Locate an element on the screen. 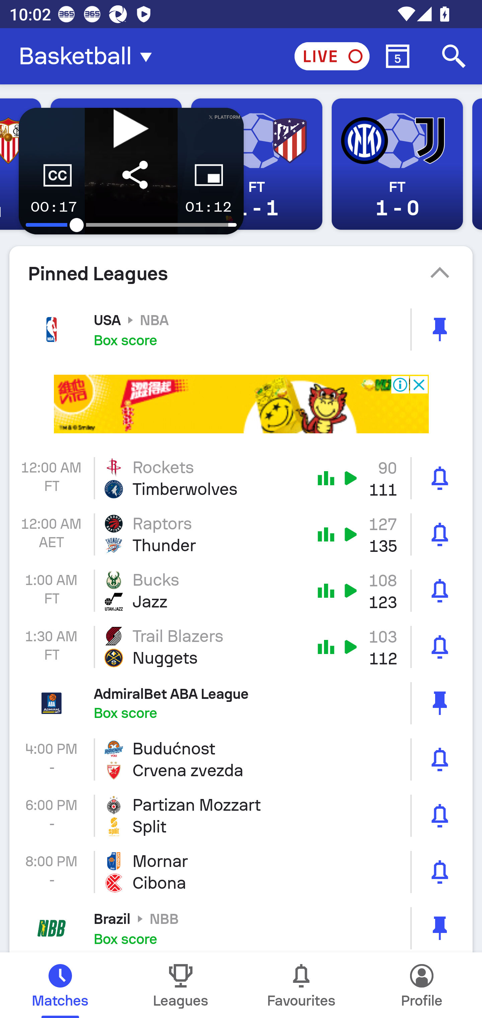  6:00 PM - Partizan Mozzart Split is located at coordinates (241, 816).